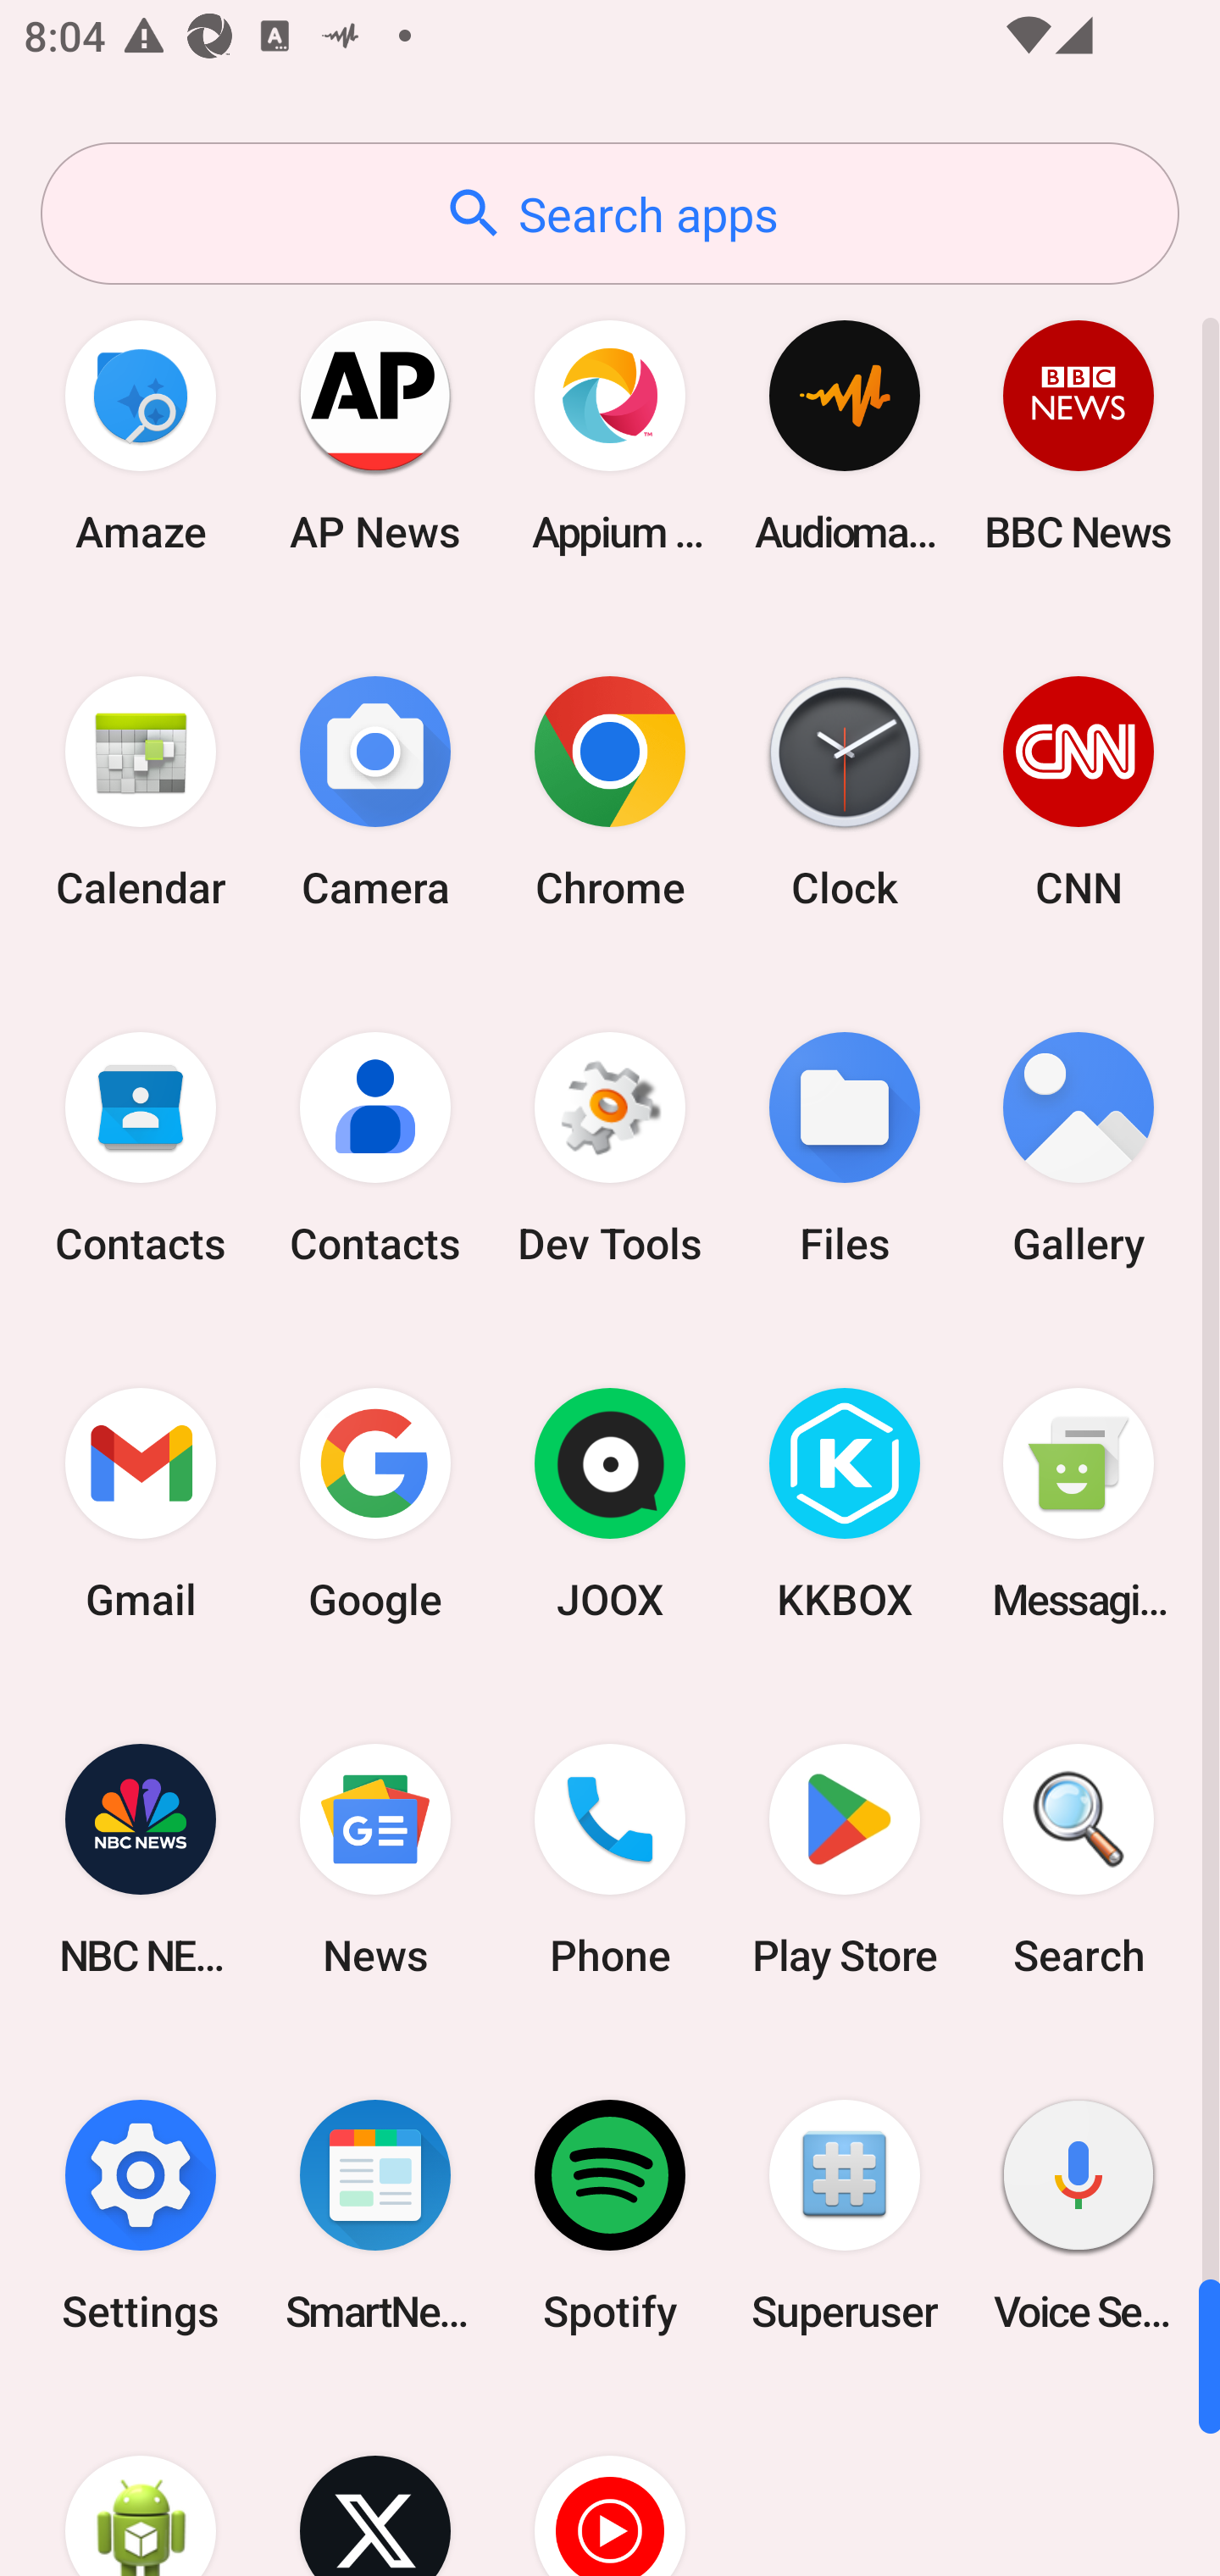  What do you see at coordinates (844, 2215) in the screenshot?
I see `Superuser` at bounding box center [844, 2215].